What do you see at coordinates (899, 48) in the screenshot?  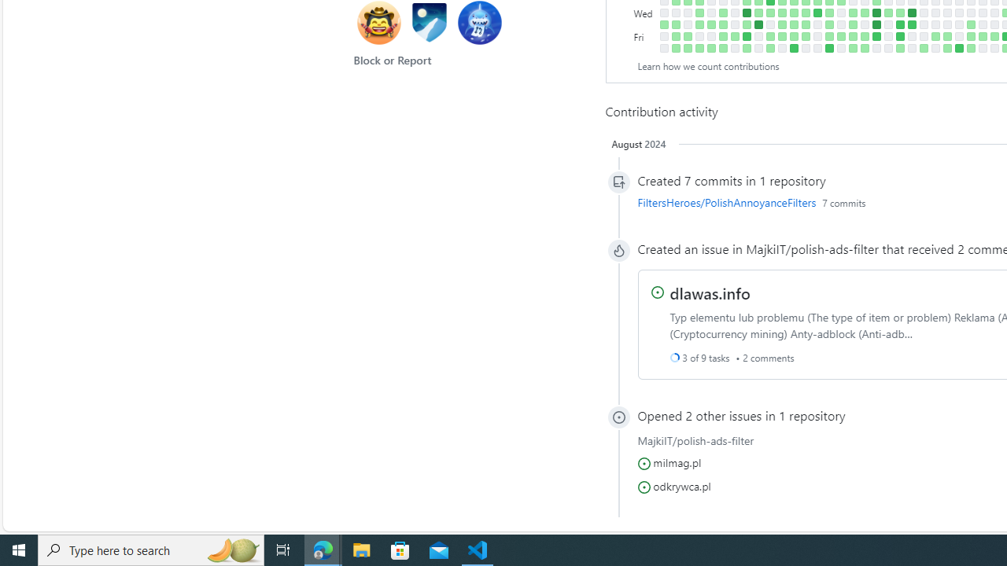 I see `1 contribution on January 13th.` at bounding box center [899, 48].